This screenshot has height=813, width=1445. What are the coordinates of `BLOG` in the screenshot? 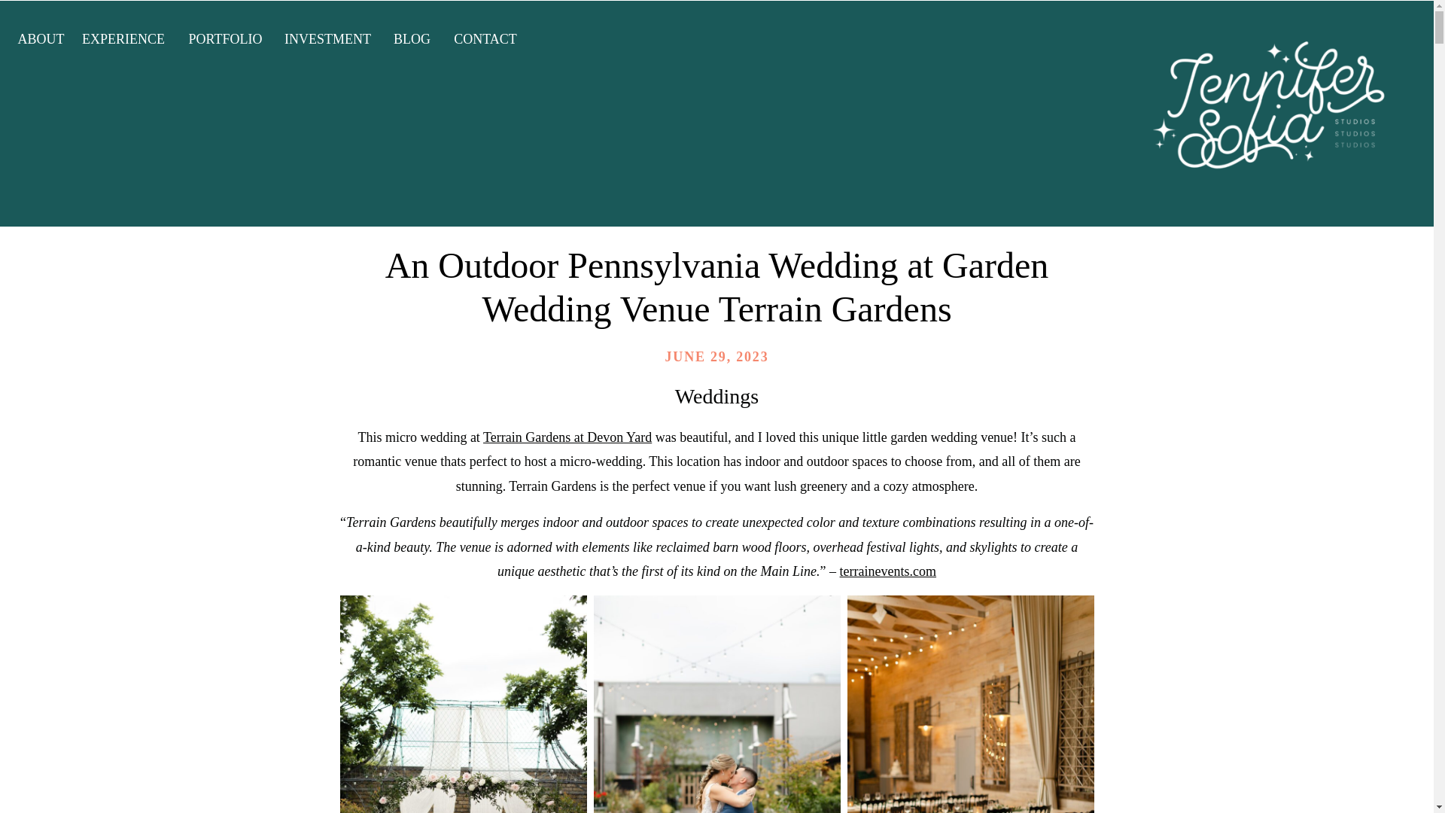 It's located at (411, 36).